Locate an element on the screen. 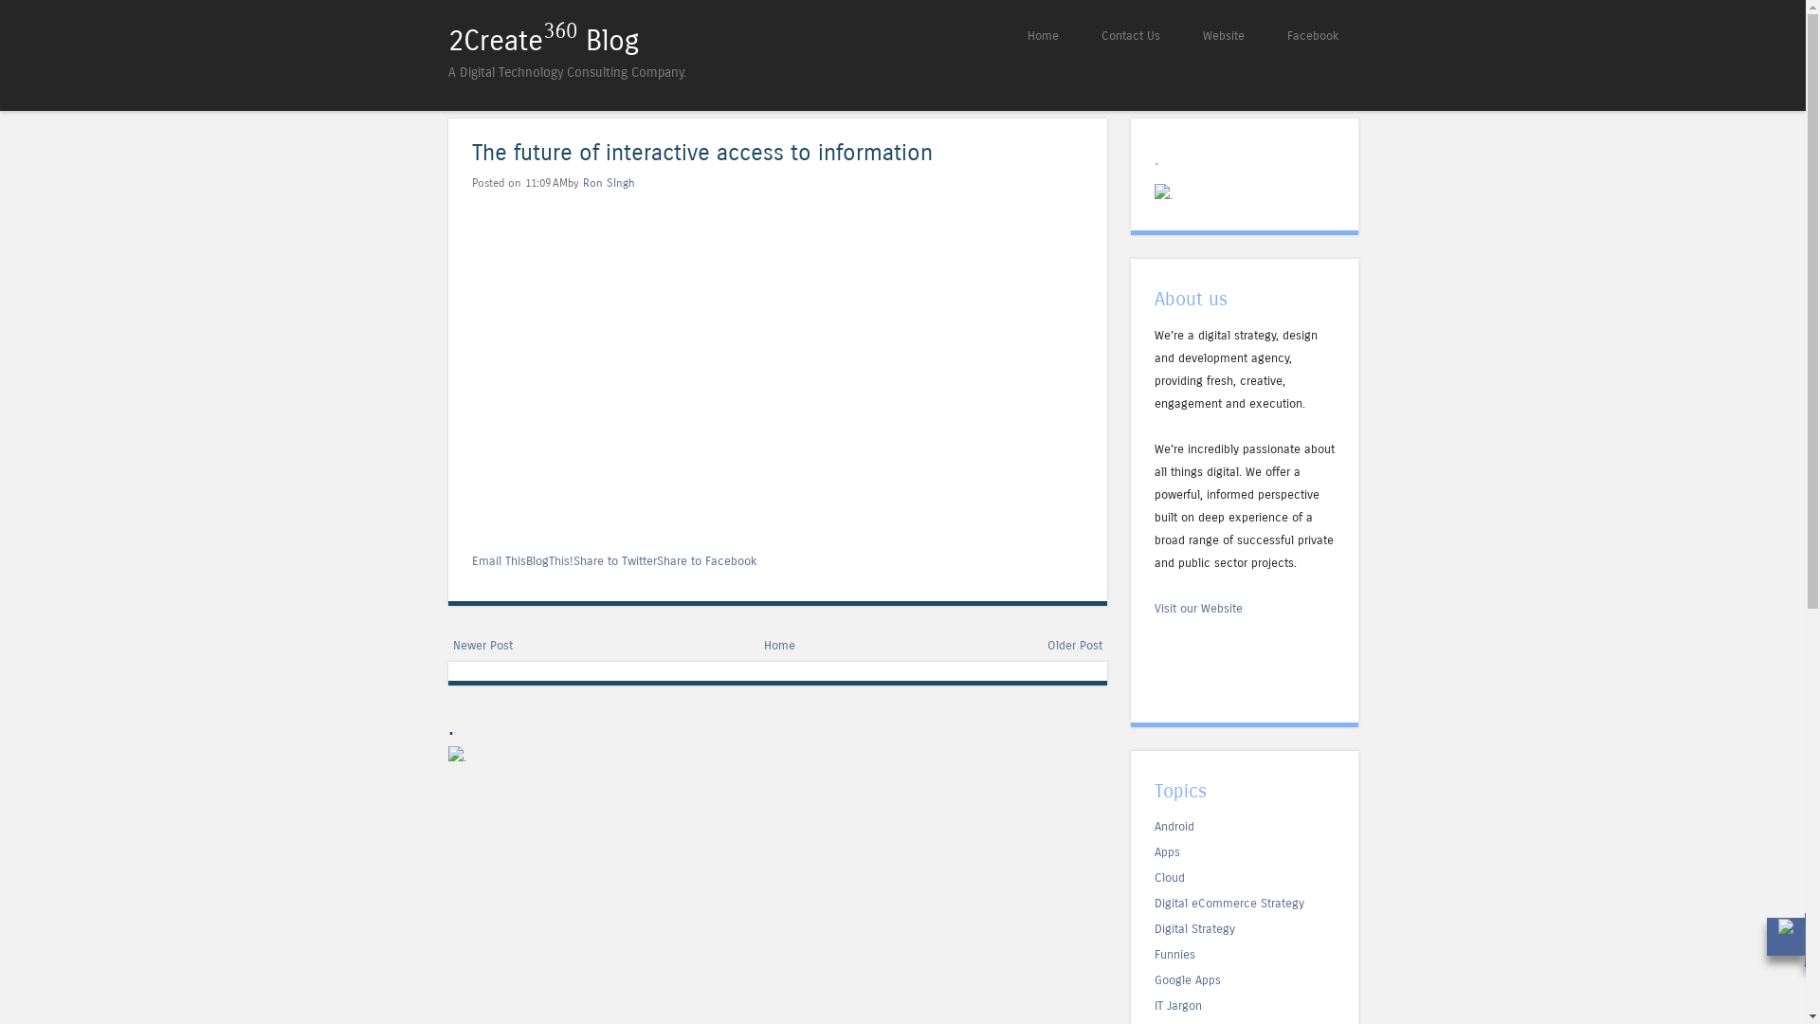  Digital Strategy is located at coordinates (1194, 929).